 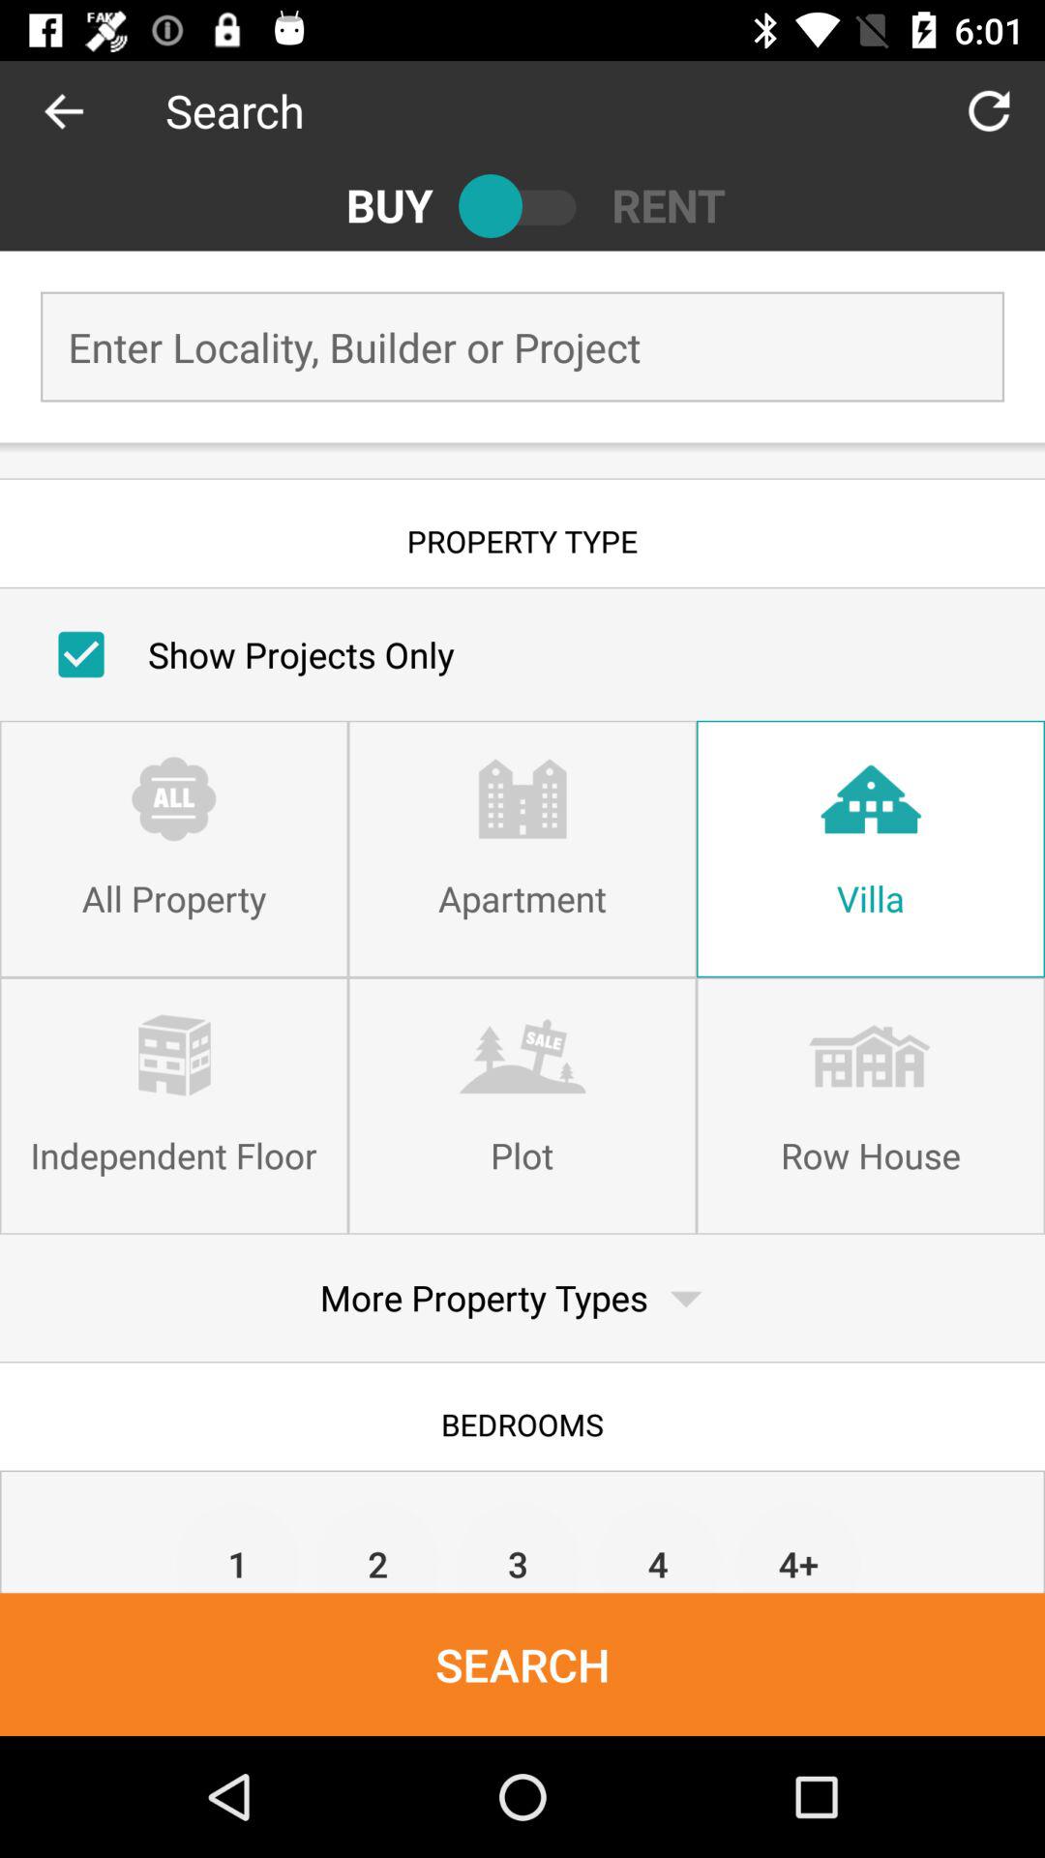 I want to click on choose the icon next to the buy, so click(x=522, y=205).